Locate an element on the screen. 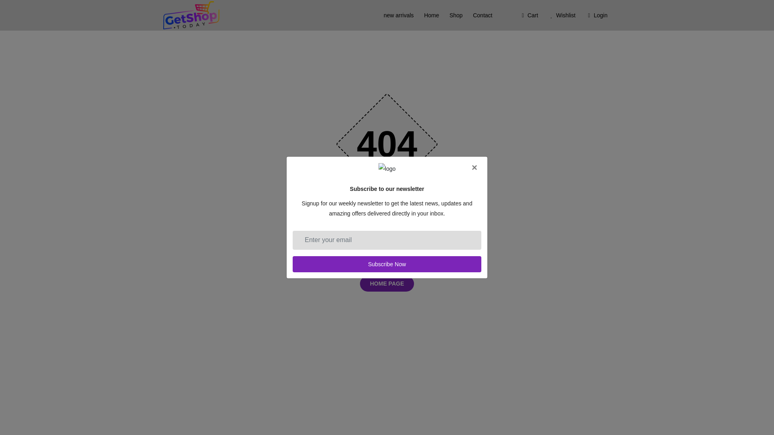 The width and height of the screenshot is (774, 435). Subscribe Now is located at coordinates (387, 264).